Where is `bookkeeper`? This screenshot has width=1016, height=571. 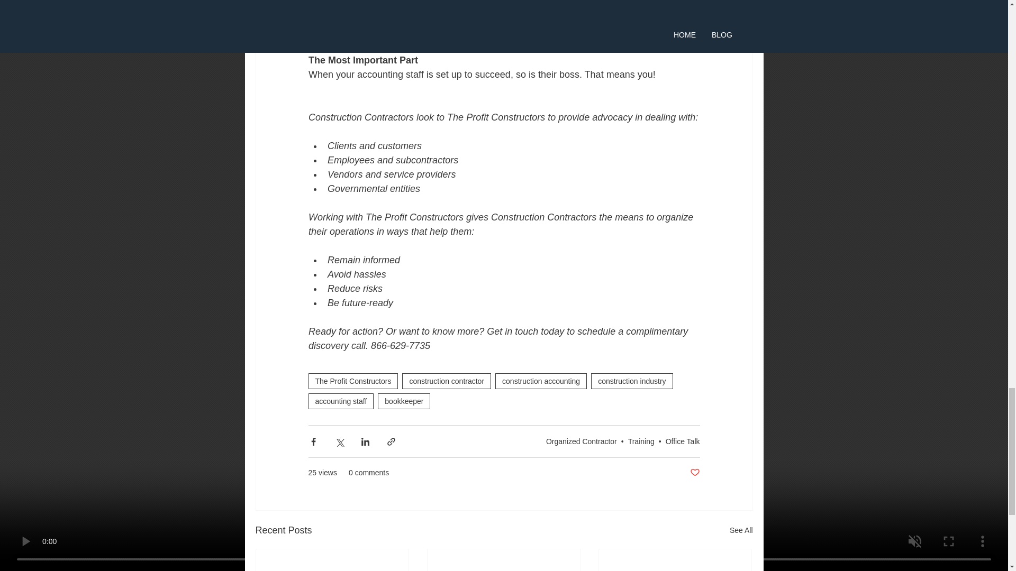 bookkeeper is located at coordinates (404, 401).